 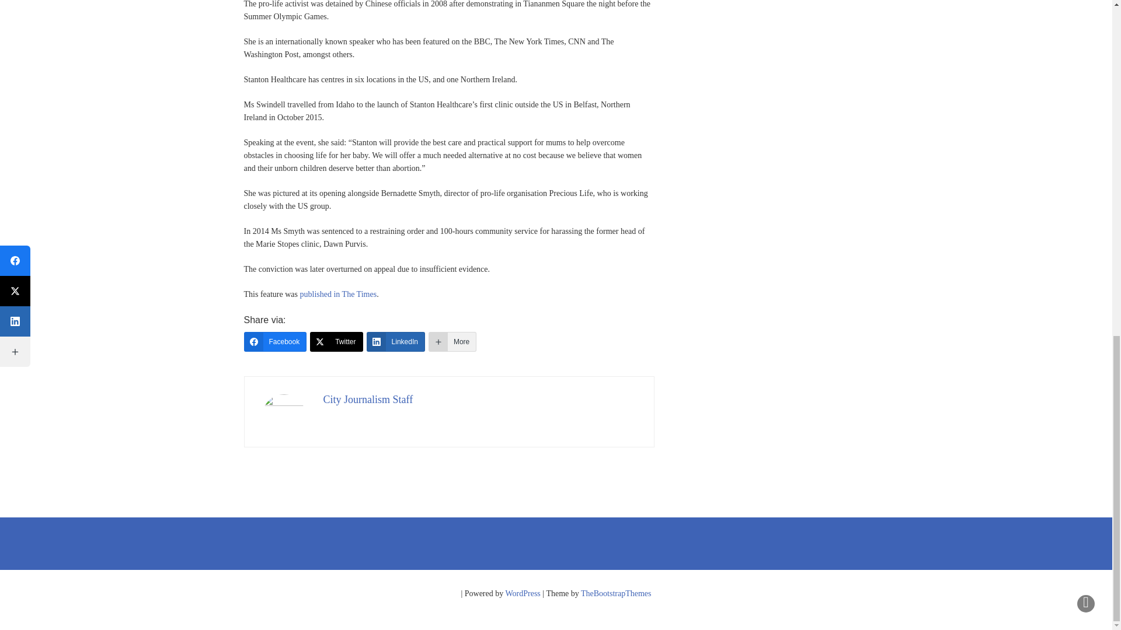 I want to click on published in The Times, so click(x=339, y=294).